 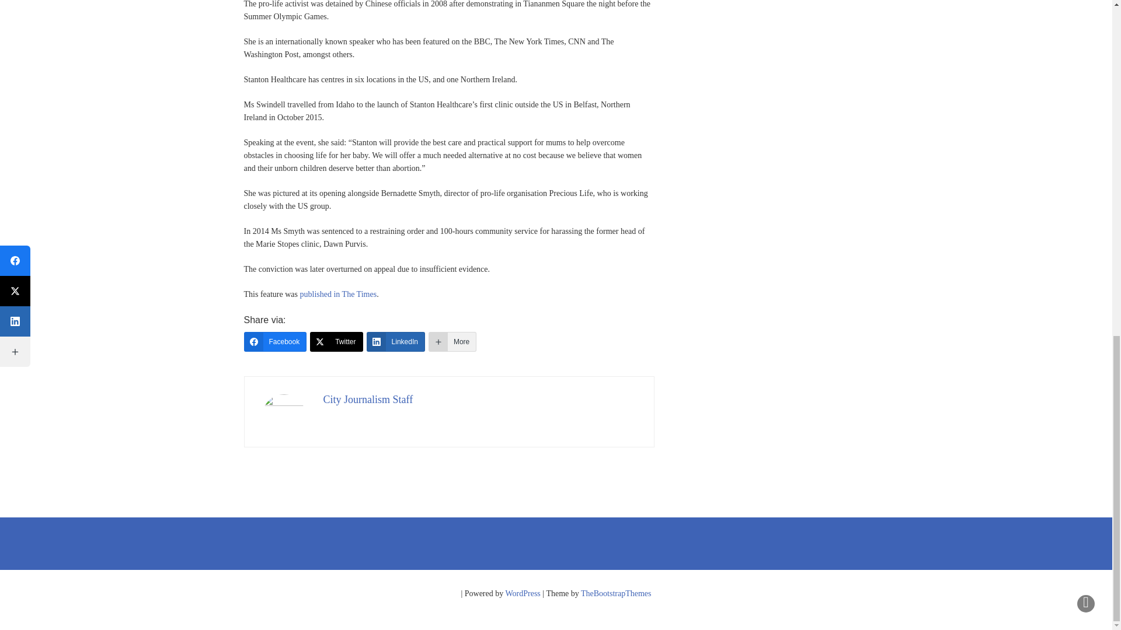 I want to click on published in The Times, so click(x=339, y=294).